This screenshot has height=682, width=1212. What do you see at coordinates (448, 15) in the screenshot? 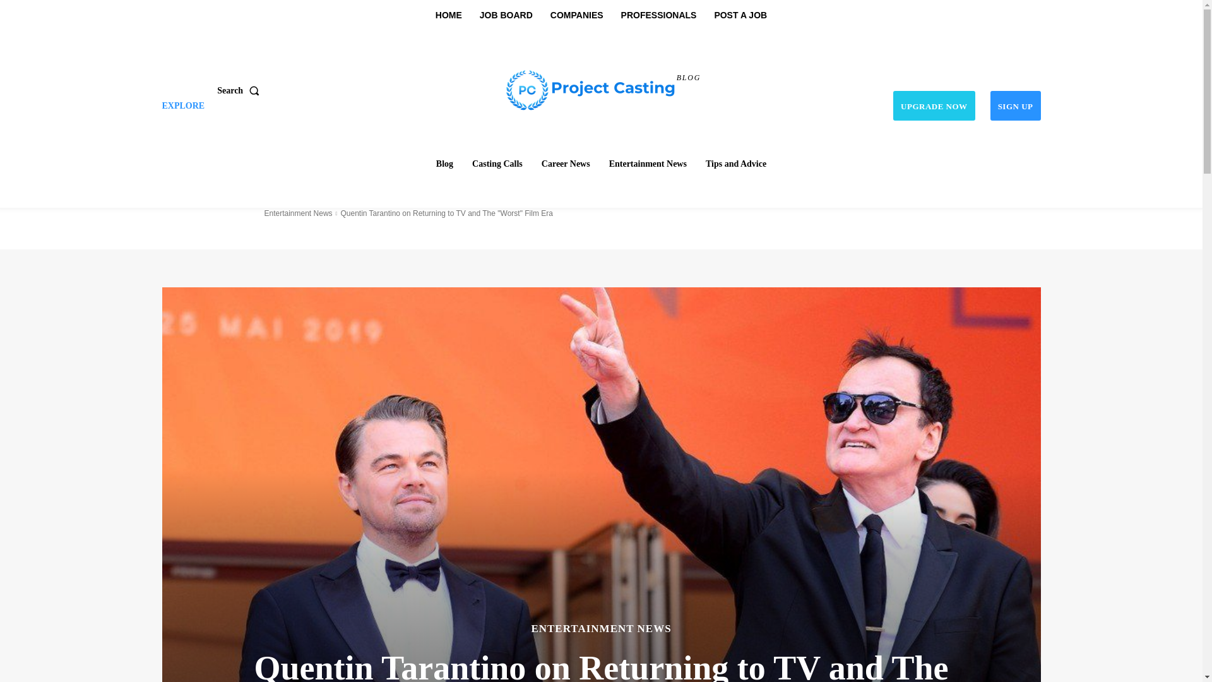
I see `HOME` at bounding box center [448, 15].